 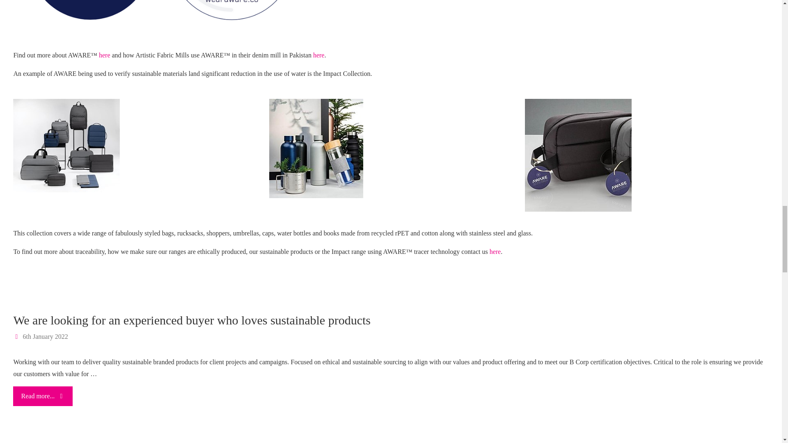 What do you see at coordinates (104, 55) in the screenshot?
I see `here` at bounding box center [104, 55].